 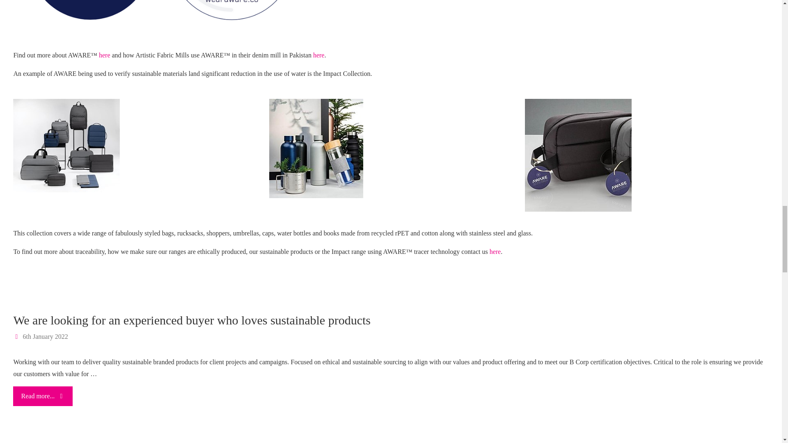 What do you see at coordinates (104, 55) in the screenshot?
I see `here` at bounding box center [104, 55].